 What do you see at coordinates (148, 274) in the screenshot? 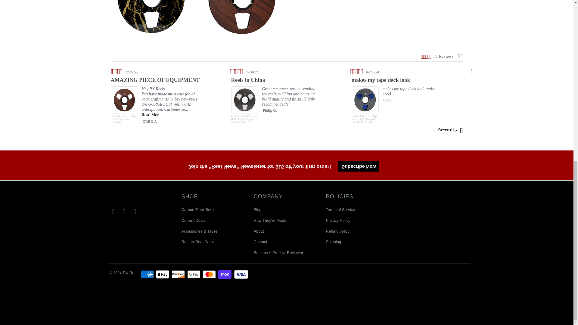
I see `American Express` at bounding box center [148, 274].